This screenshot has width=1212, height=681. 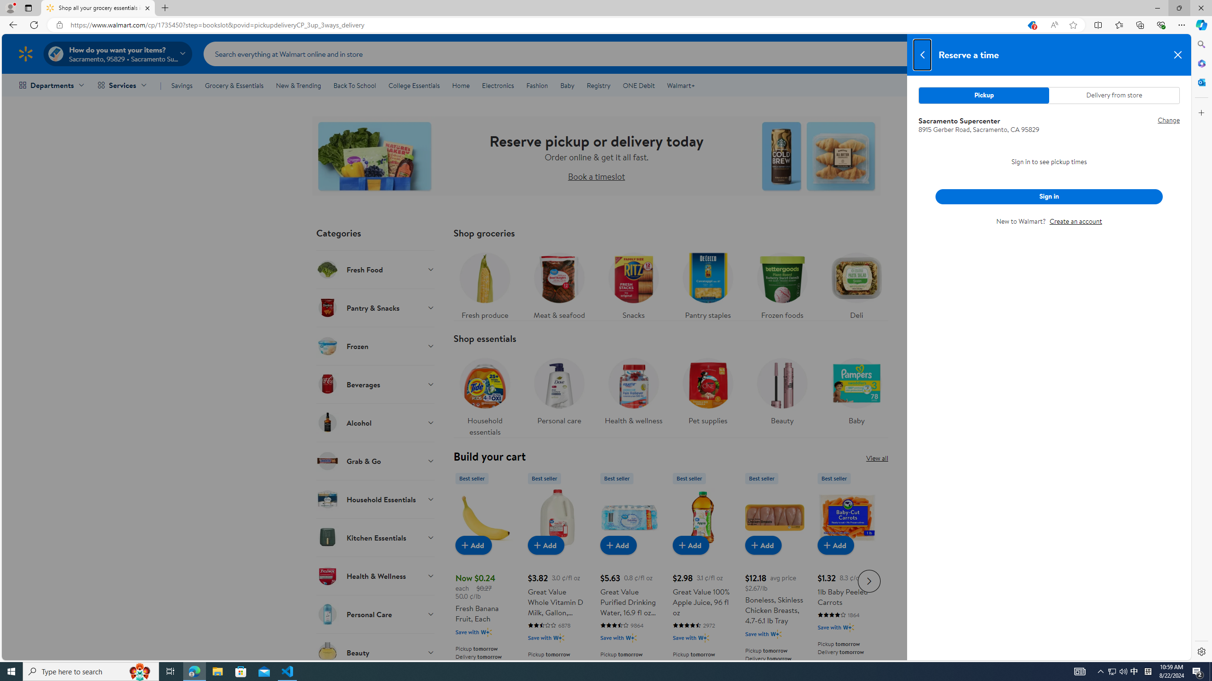 What do you see at coordinates (485, 284) in the screenshot?
I see `Fresh produce` at bounding box center [485, 284].